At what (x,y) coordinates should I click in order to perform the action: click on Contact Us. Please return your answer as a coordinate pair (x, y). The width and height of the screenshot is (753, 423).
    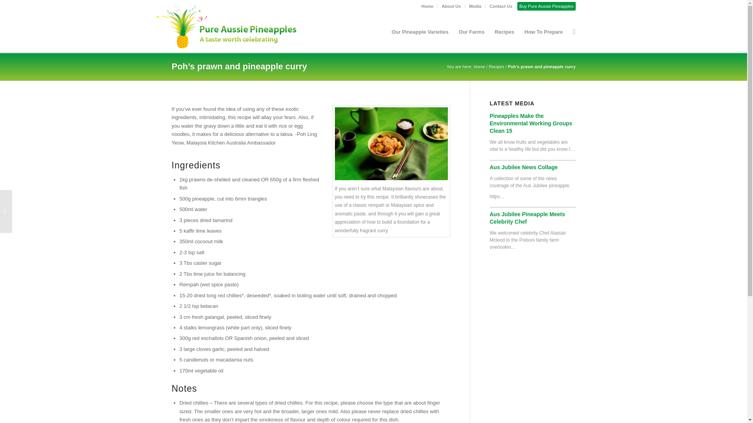
    Looking at the image, I should click on (500, 6).